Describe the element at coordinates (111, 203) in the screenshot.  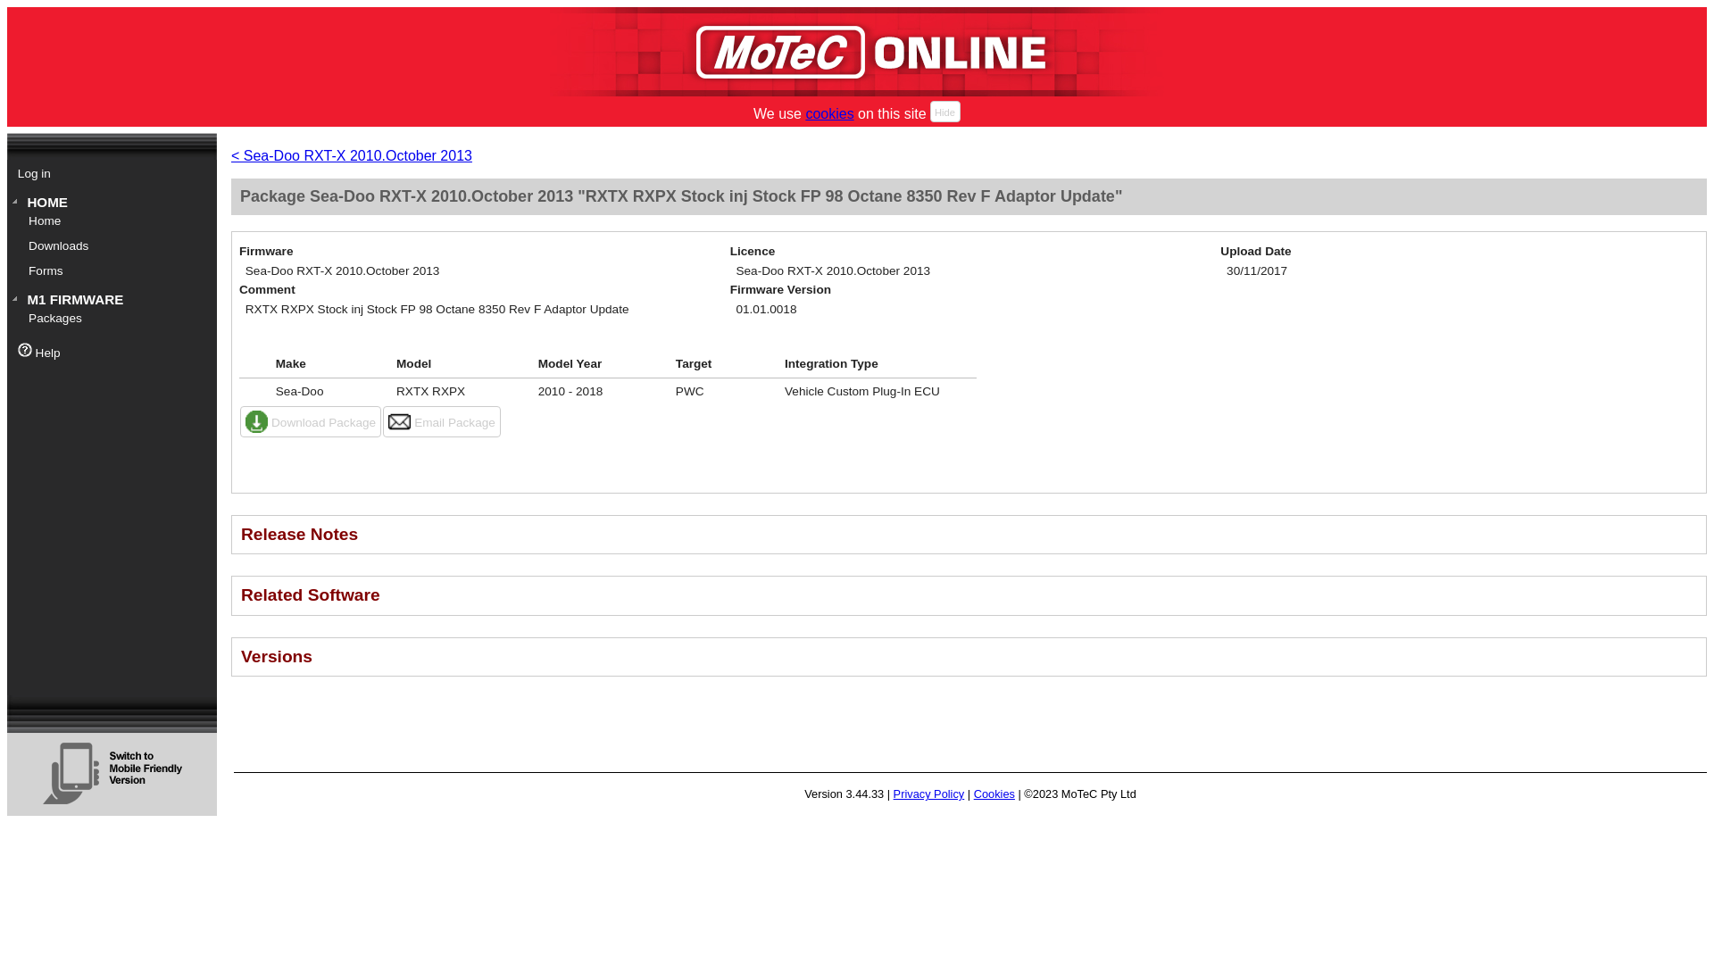
I see `HOME` at that location.